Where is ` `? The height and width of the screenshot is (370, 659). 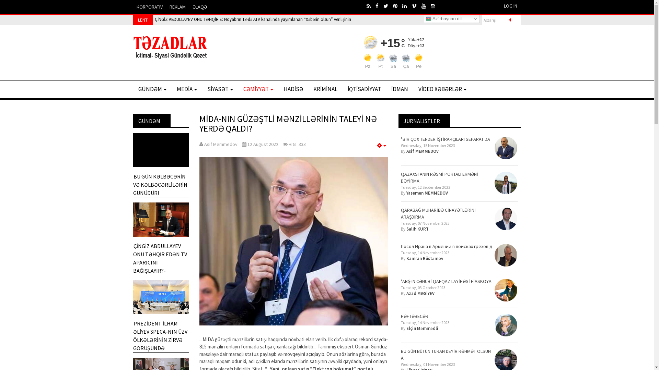
  is located at coordinates (388, 6).